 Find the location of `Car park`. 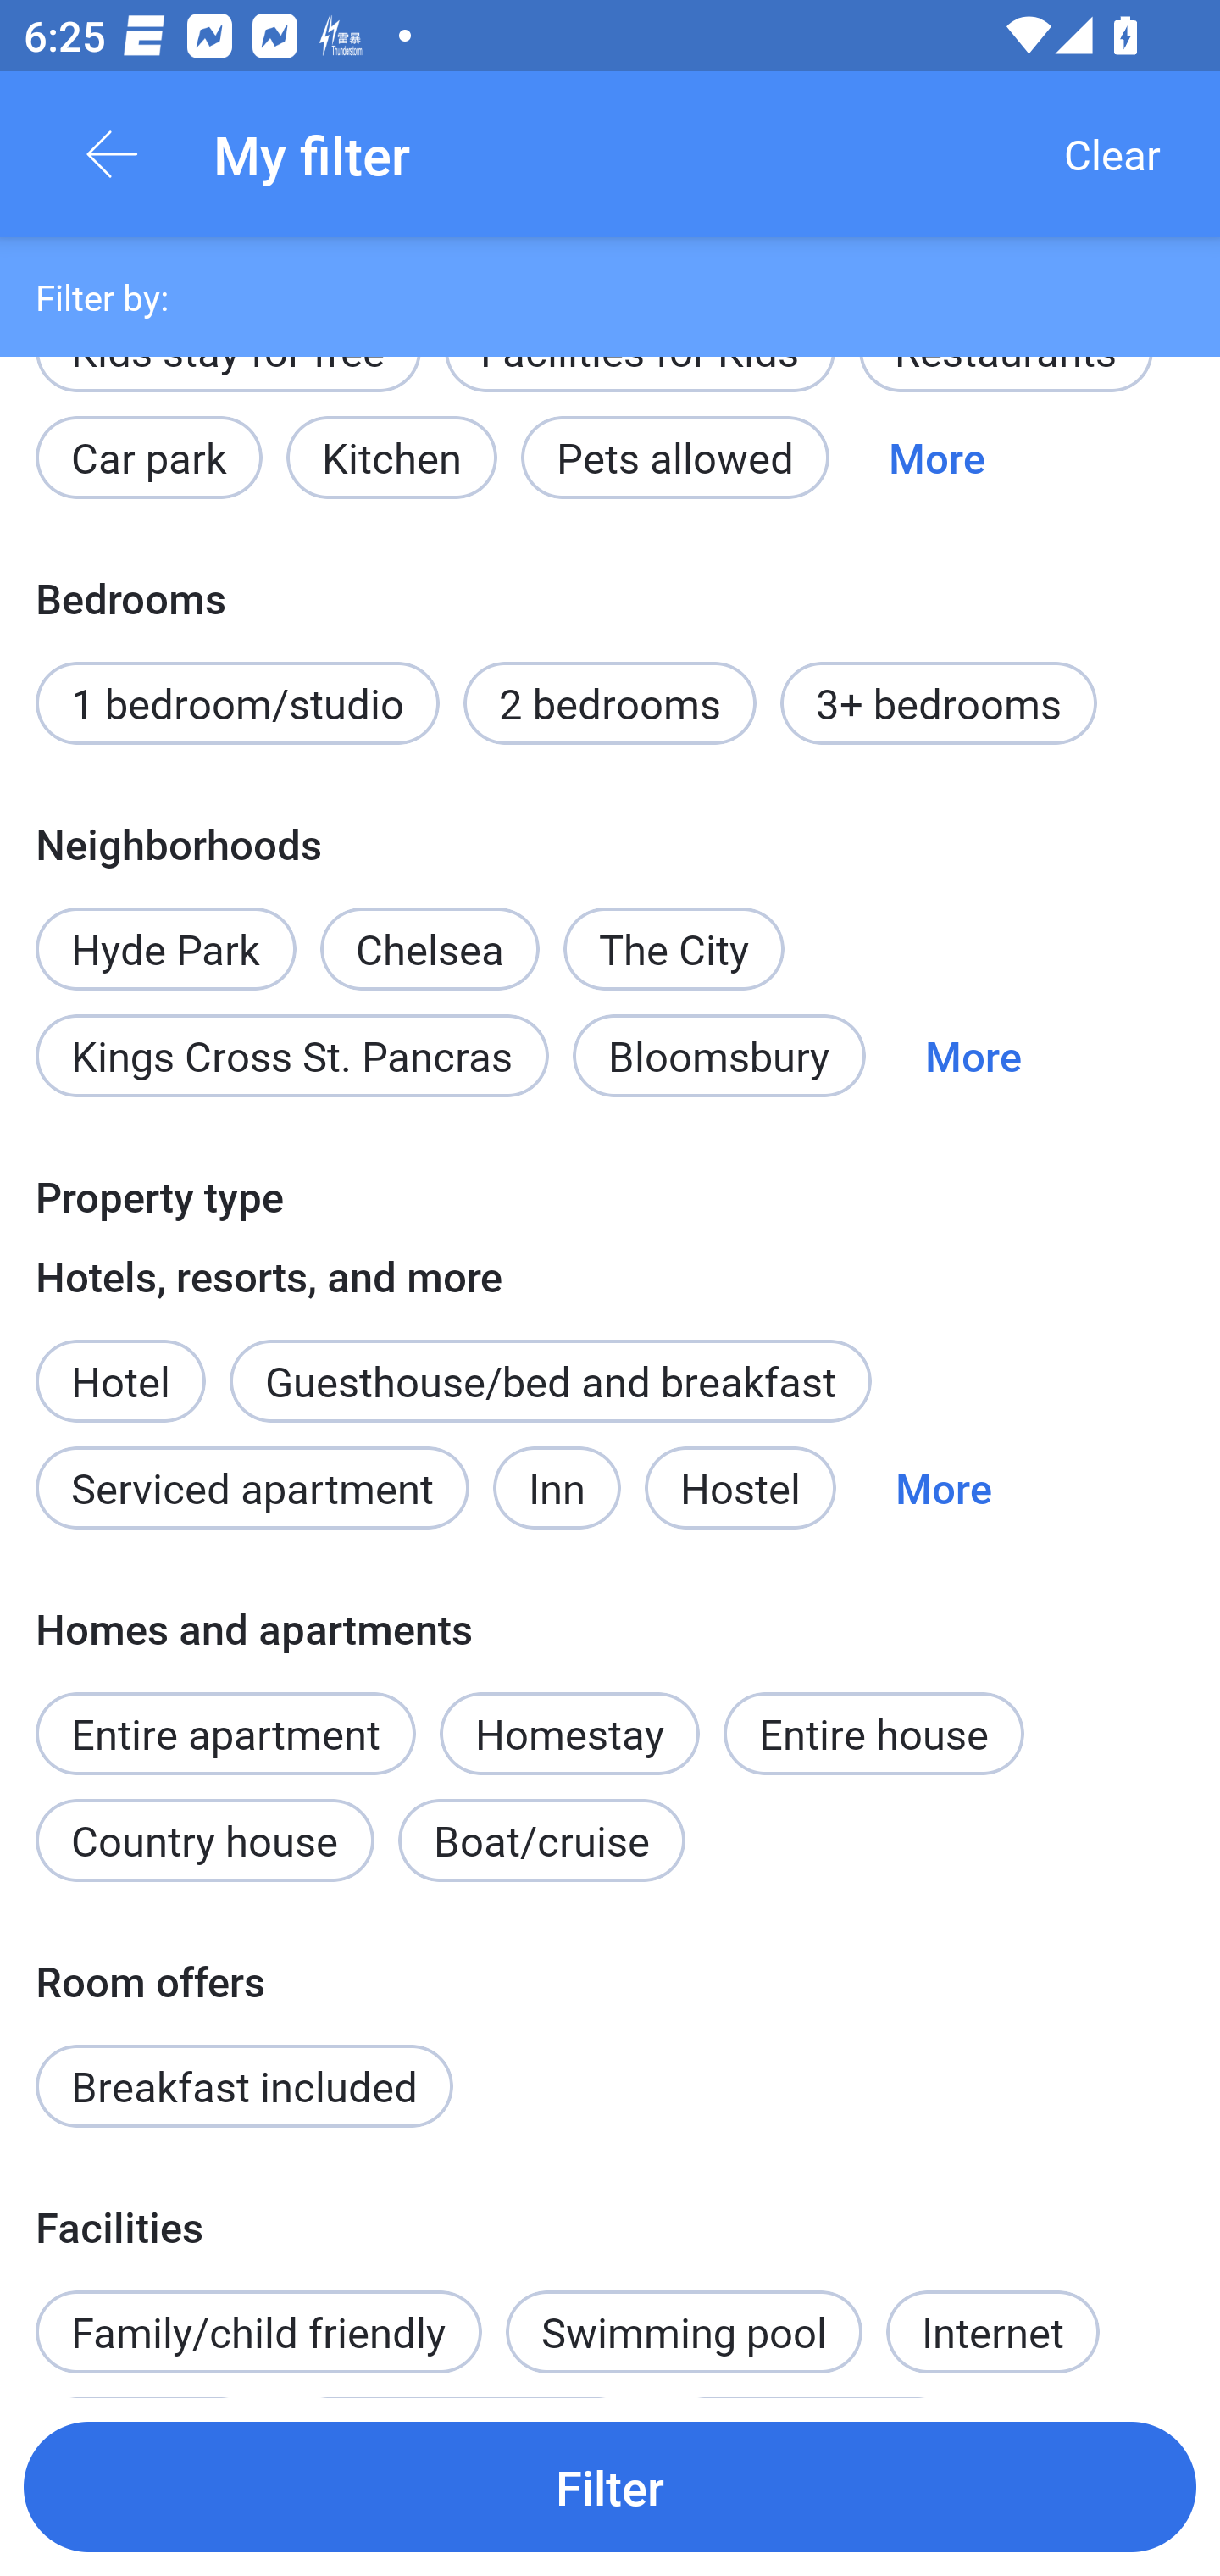

Car park is located at coordinates (148, 458).